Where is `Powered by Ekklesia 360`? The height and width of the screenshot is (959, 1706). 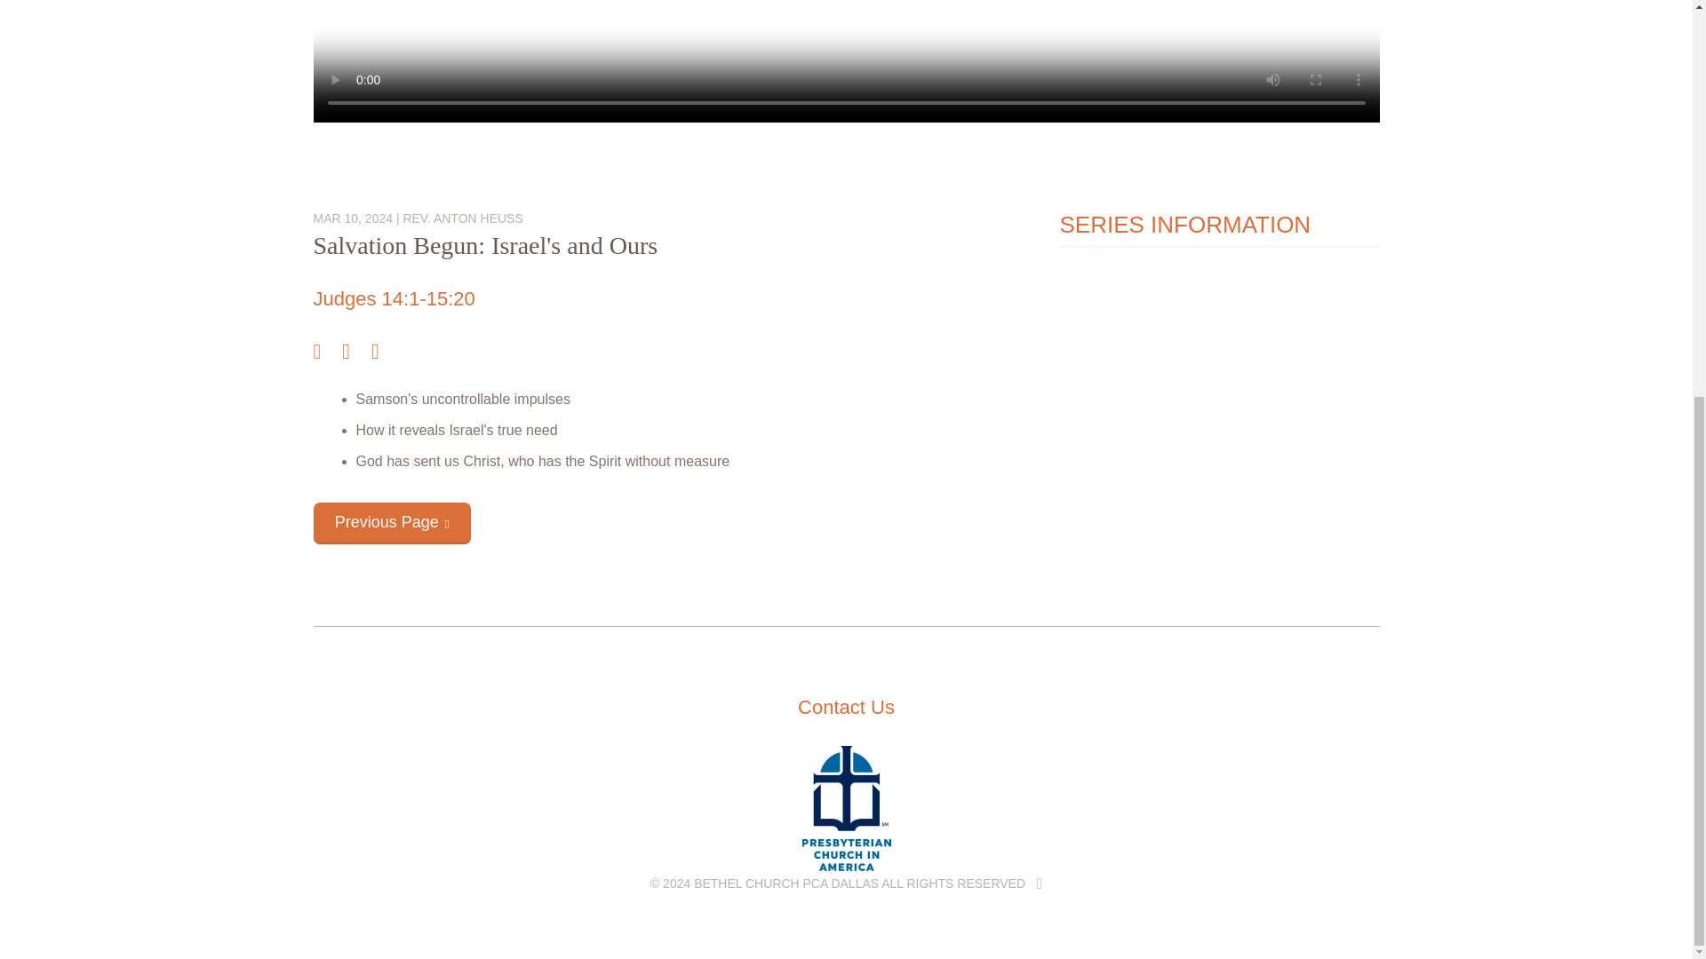
Powered by Ekklesia 360 is located at coordinates (1040, 884).